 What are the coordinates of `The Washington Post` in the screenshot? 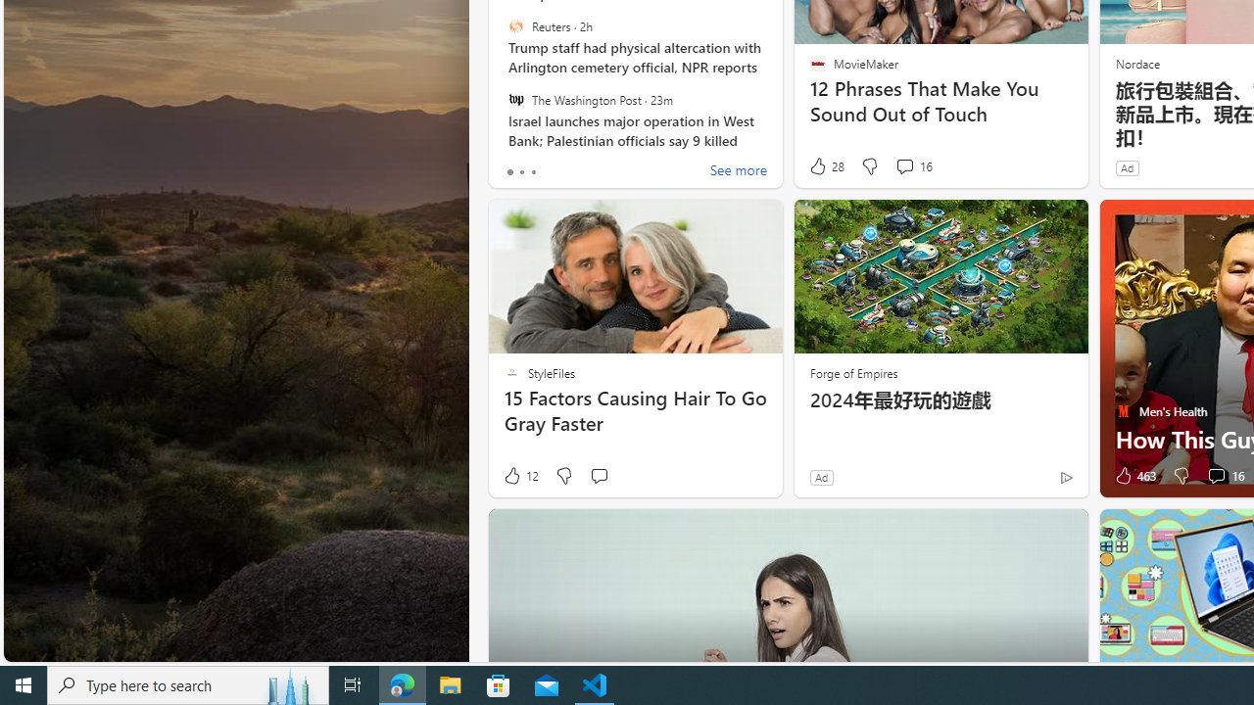 It's located at (515, 99).